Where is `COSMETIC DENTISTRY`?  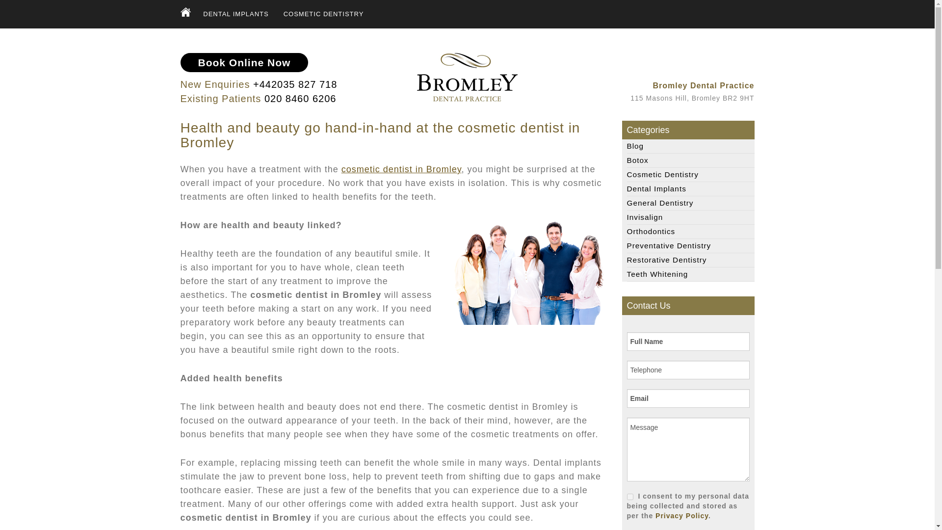 COSMETIC DENTISTRY is located at coordinates (324, 14).